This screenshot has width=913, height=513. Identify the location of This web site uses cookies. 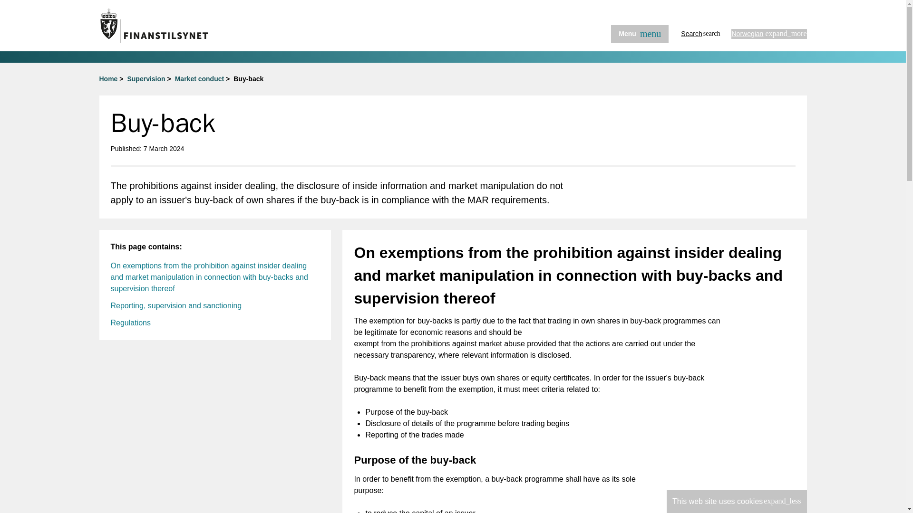
(176, 306).